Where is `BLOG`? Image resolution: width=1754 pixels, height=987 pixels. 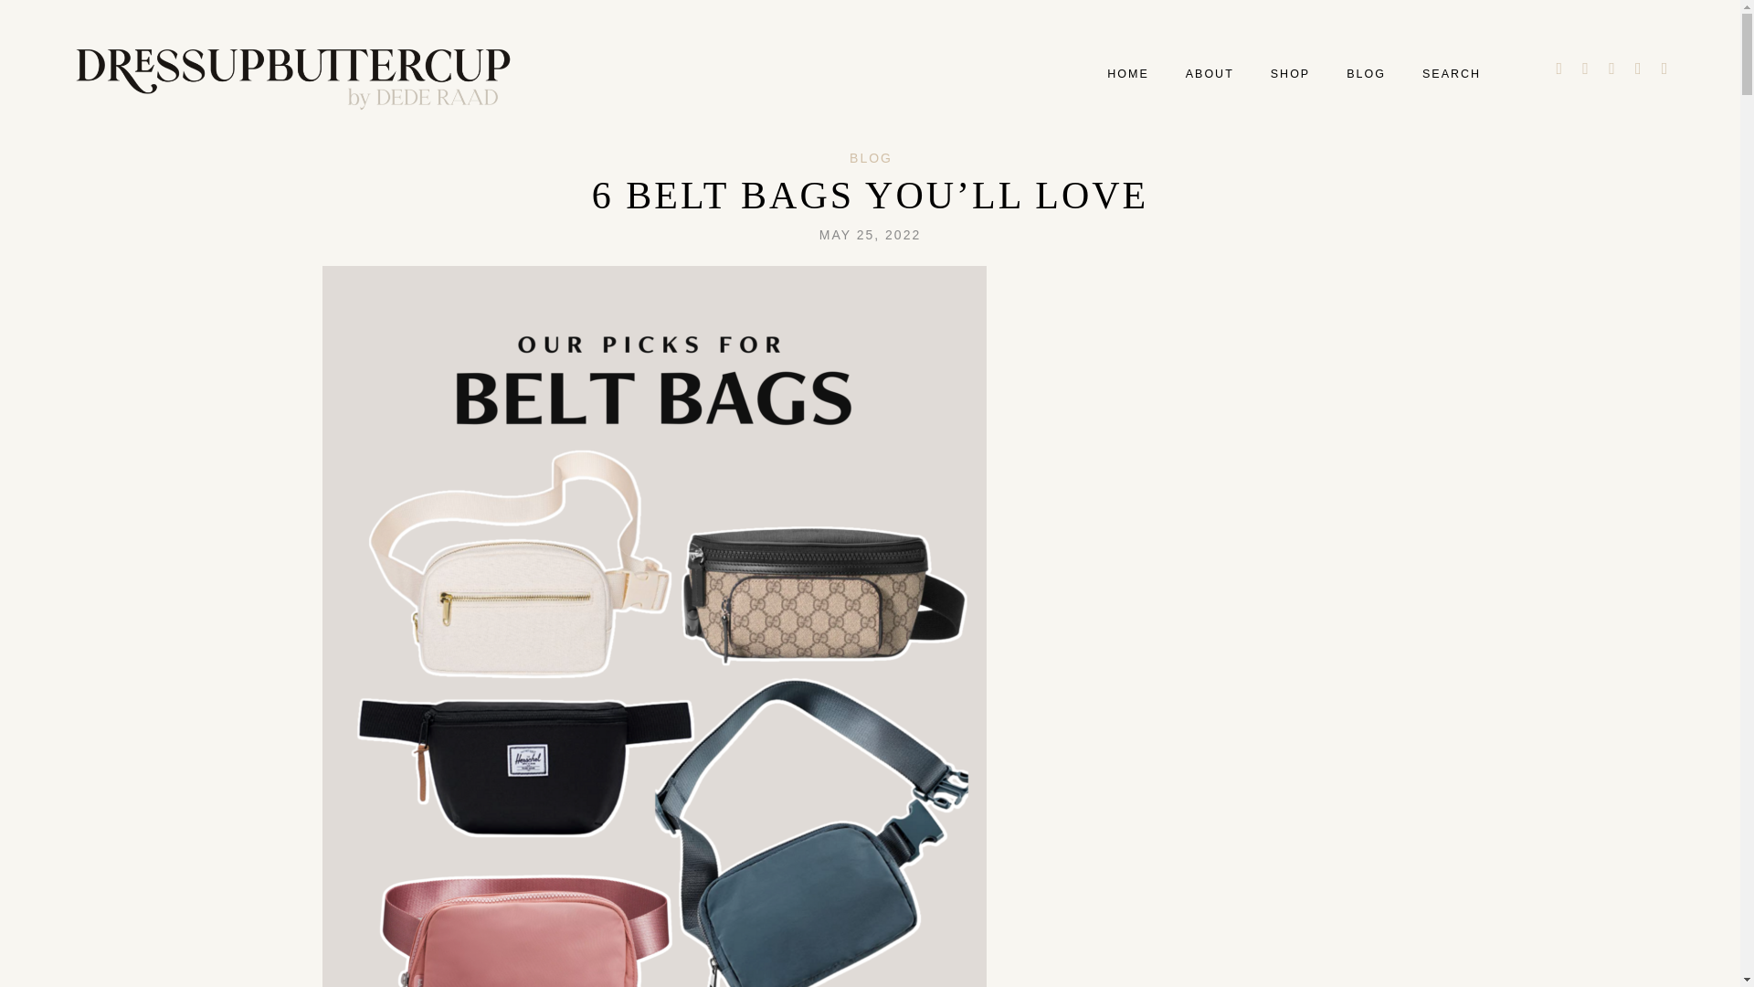 BLOG is located at coordinates (871, 158).